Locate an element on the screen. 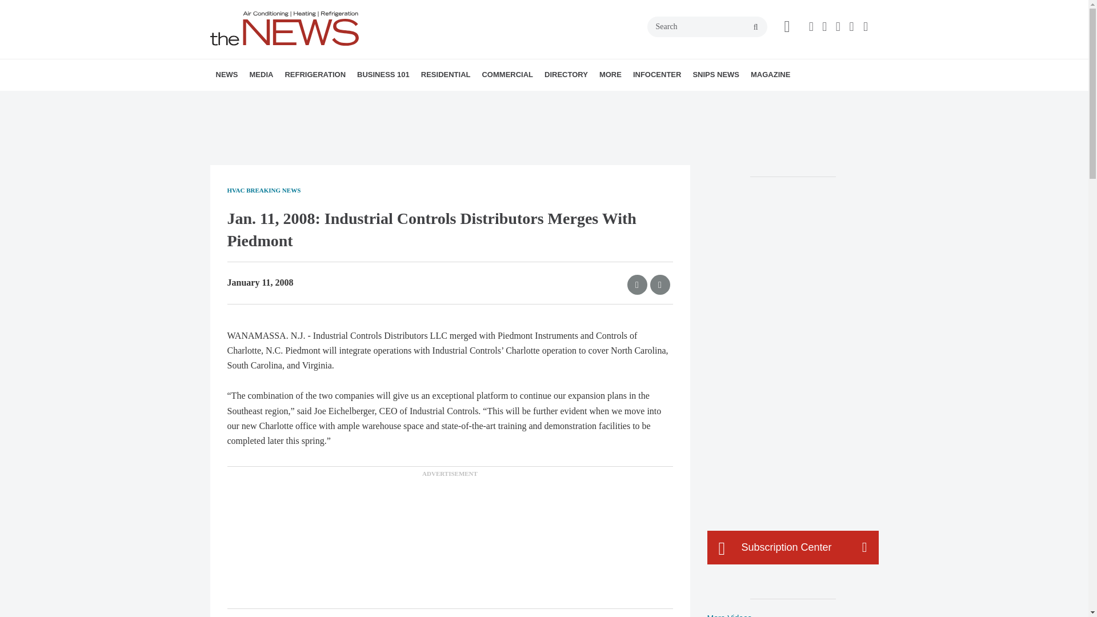  Search is located at coordinates (707, 26).